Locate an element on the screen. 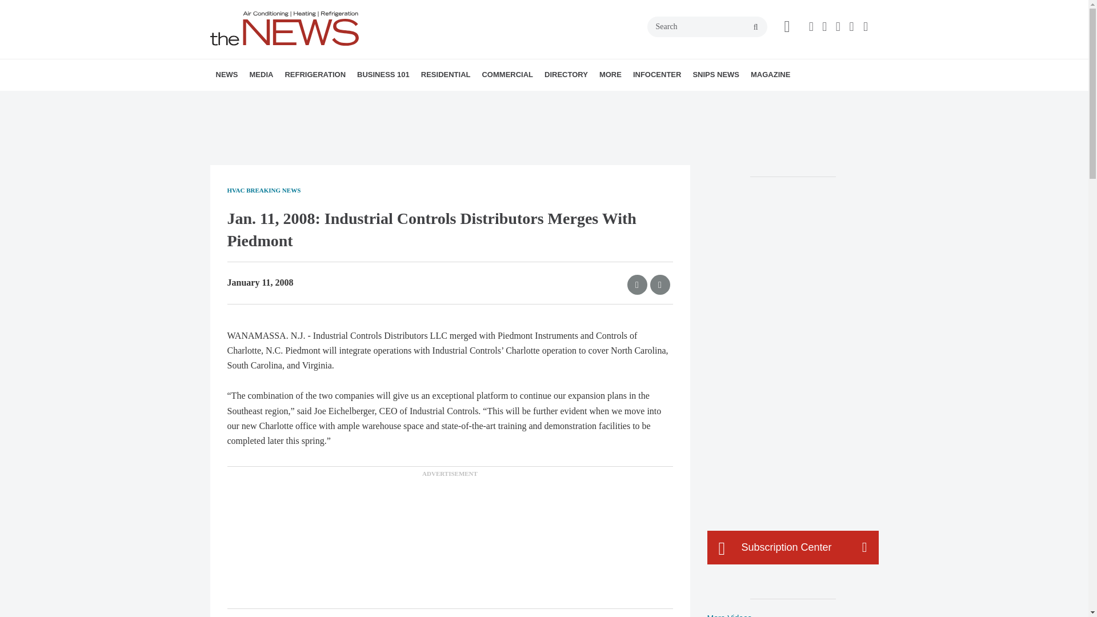  Search is located at coordinates (707, 26).